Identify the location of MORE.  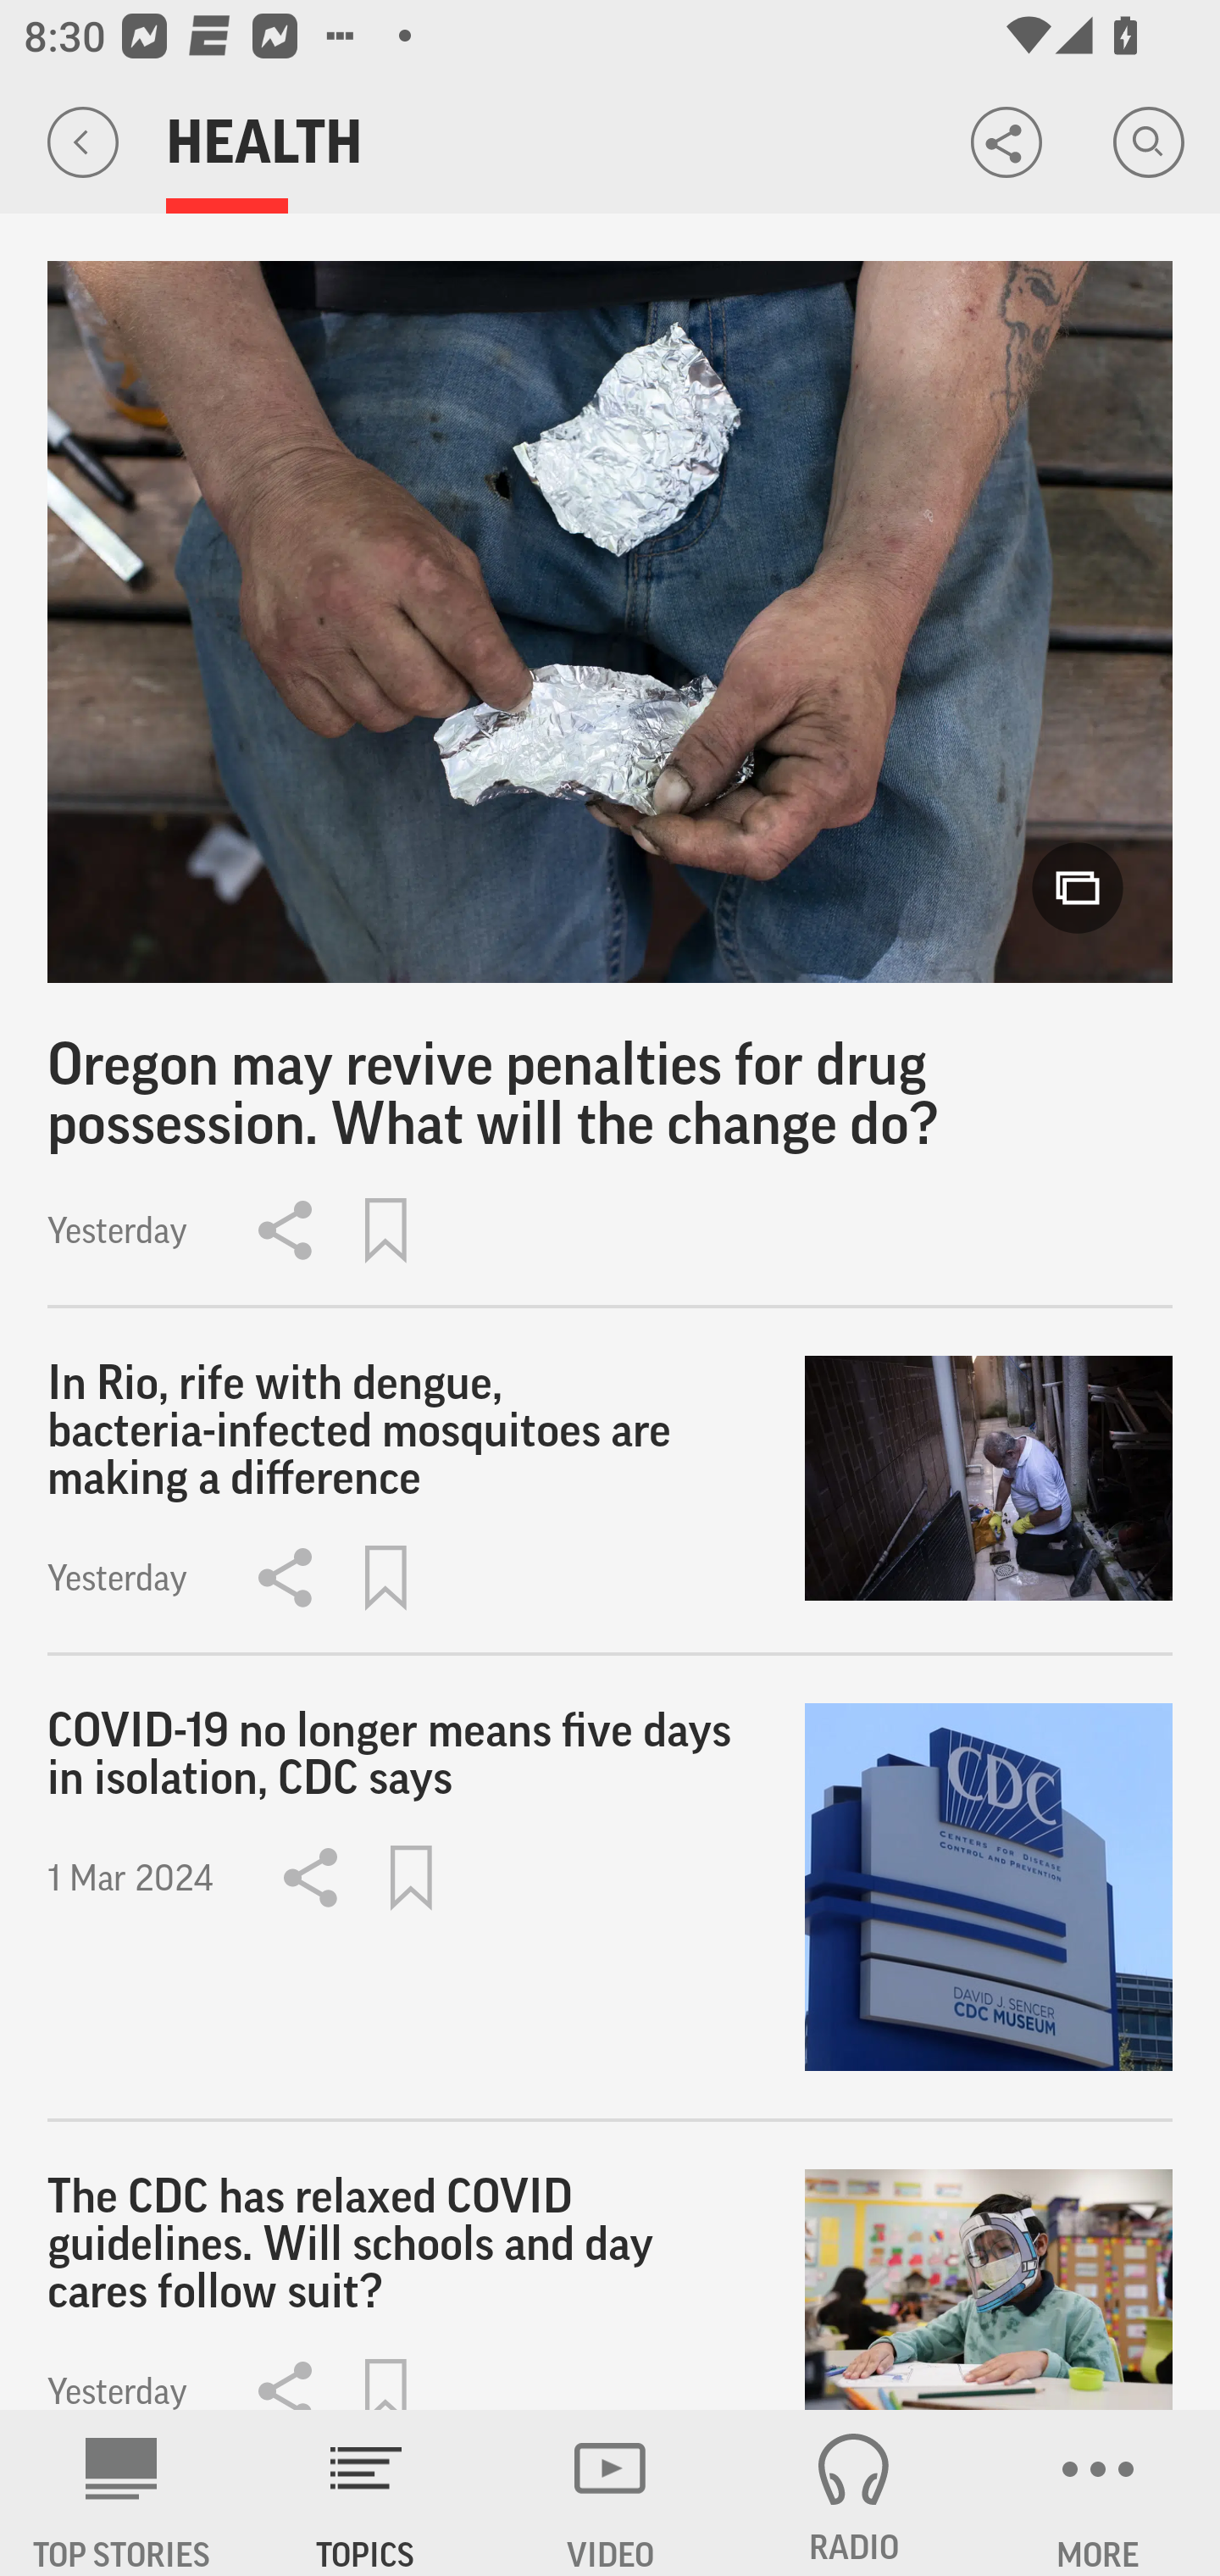
(1098, 2493).